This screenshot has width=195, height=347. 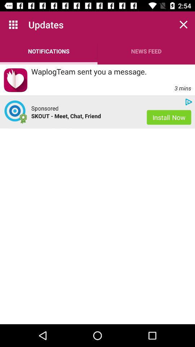 What do you see at coordinates (13, 25) in the screenshot?
I see `tap app above the notifications app` at bounding box center [13, 25].